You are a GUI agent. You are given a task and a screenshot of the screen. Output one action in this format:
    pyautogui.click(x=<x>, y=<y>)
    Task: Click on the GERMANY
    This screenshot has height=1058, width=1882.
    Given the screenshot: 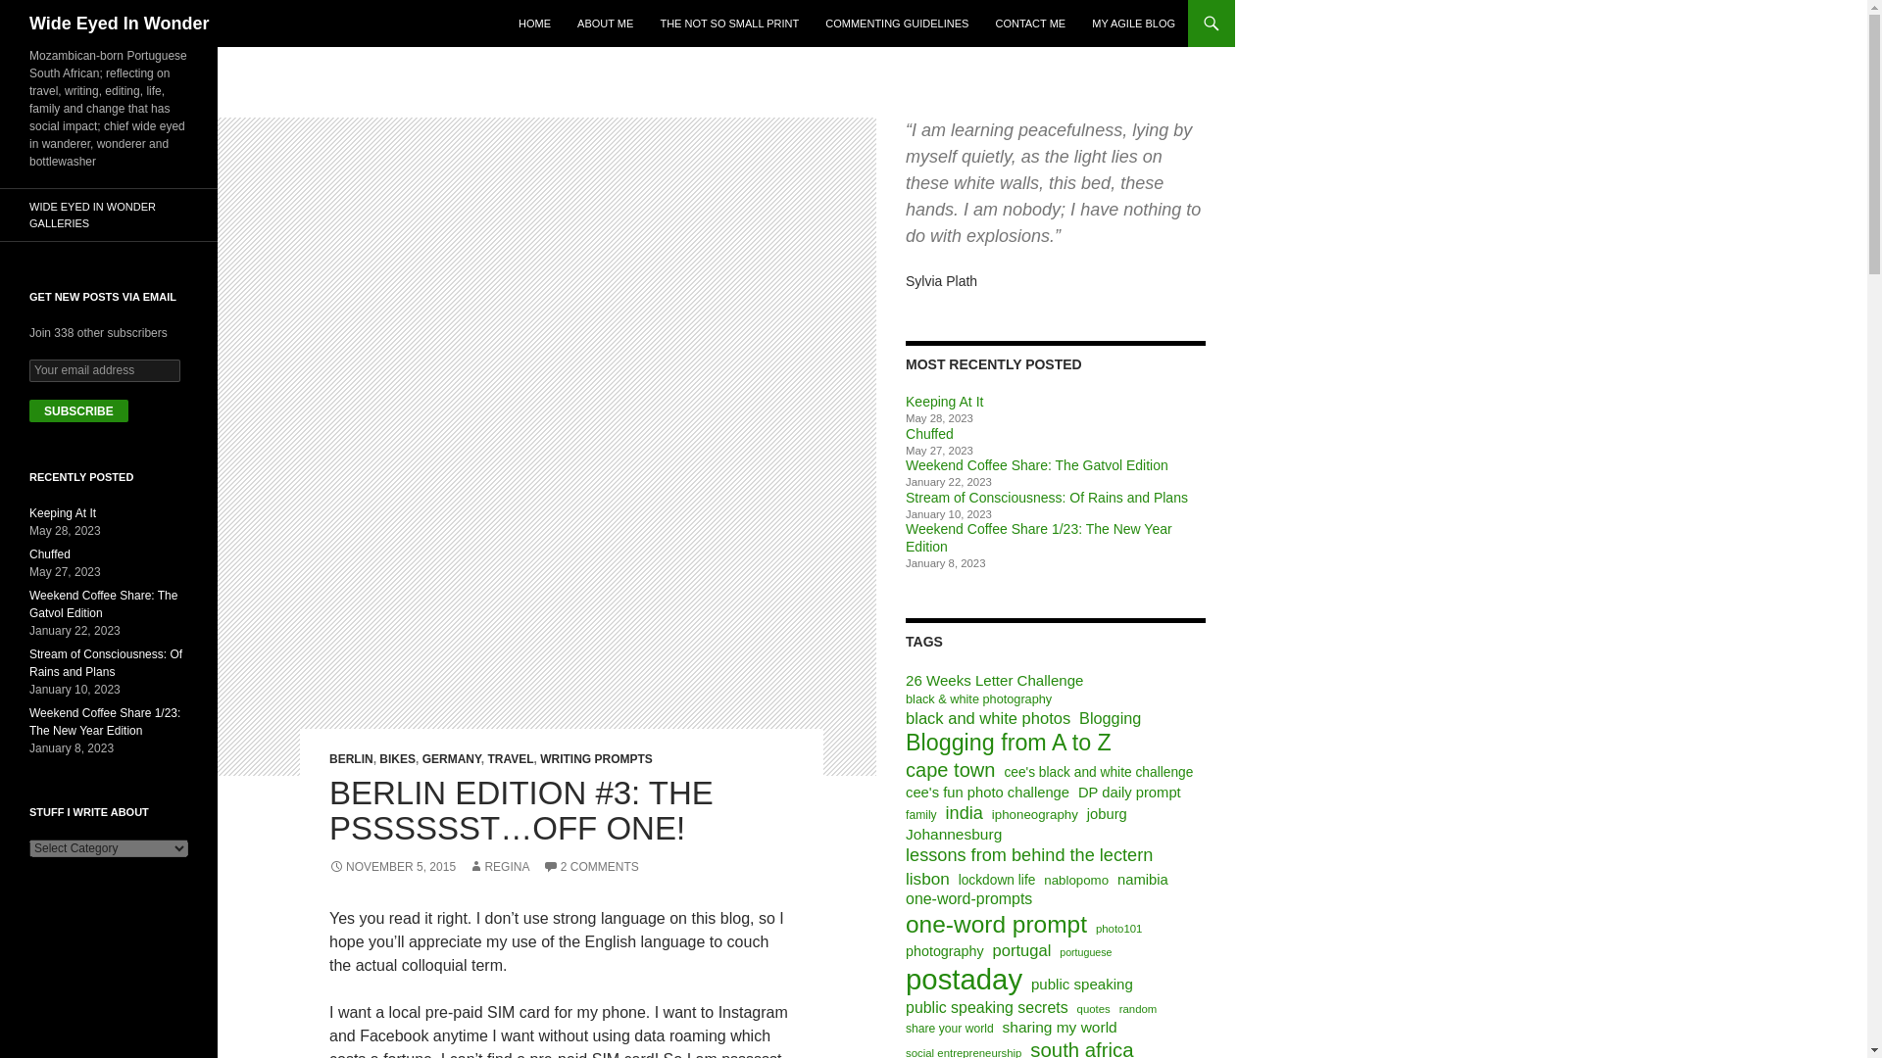 What is the action you would take?
    pyautogui.click(x=451, y=758)
    